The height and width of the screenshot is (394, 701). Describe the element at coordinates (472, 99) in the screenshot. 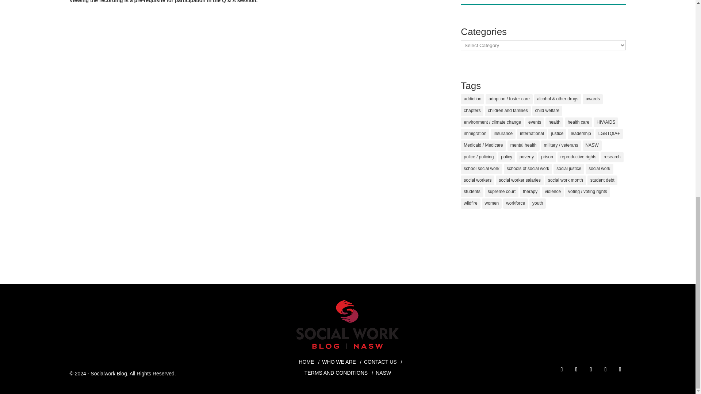

I see `addiction` at that location.